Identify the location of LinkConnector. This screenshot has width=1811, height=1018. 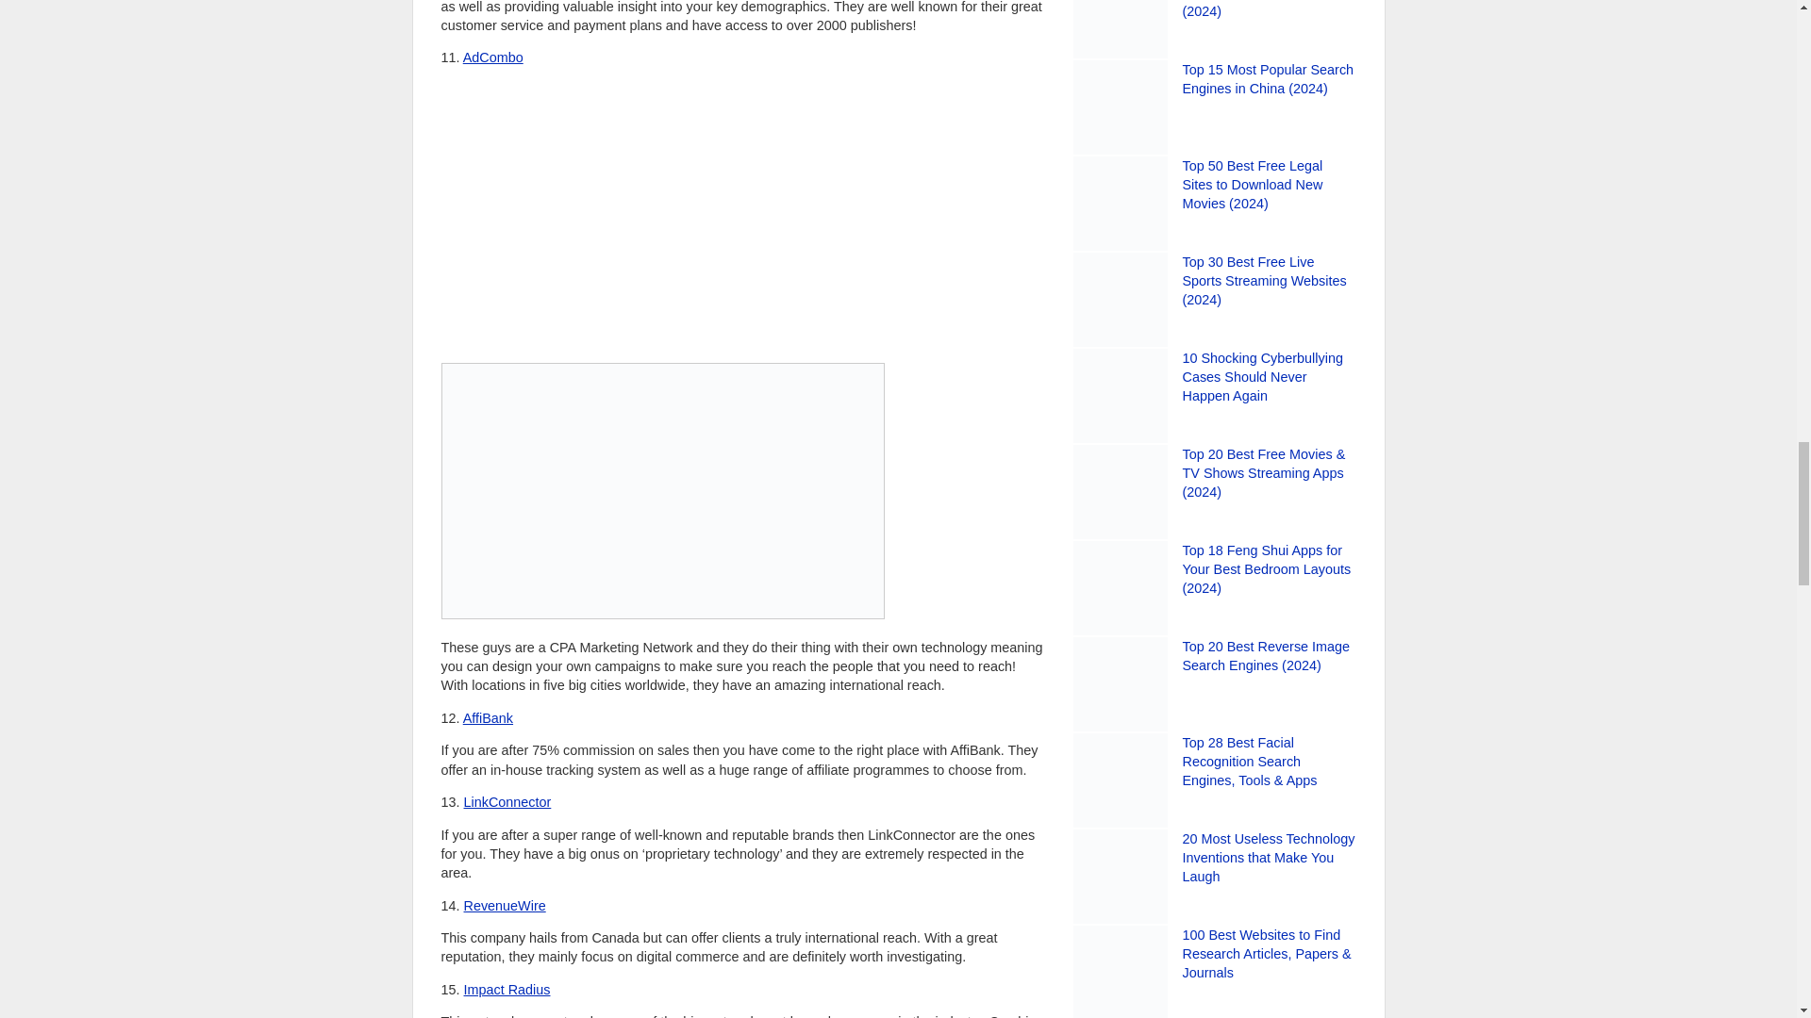
(507, 801).